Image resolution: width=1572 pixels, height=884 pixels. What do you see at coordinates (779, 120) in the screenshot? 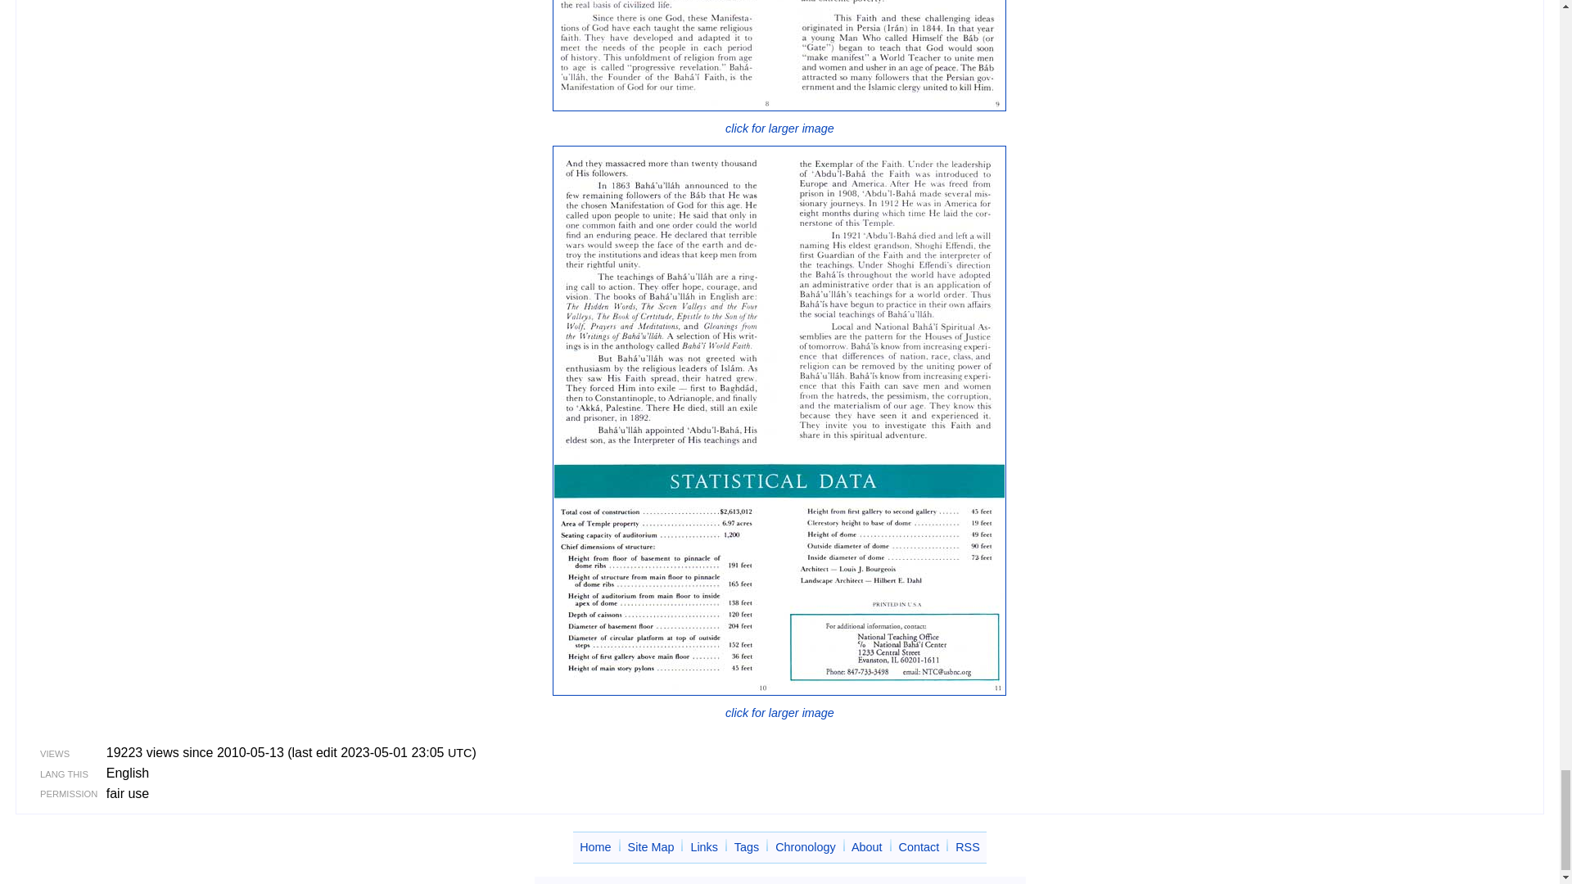
I see `click for larger image` at bounding box center [779, 120].